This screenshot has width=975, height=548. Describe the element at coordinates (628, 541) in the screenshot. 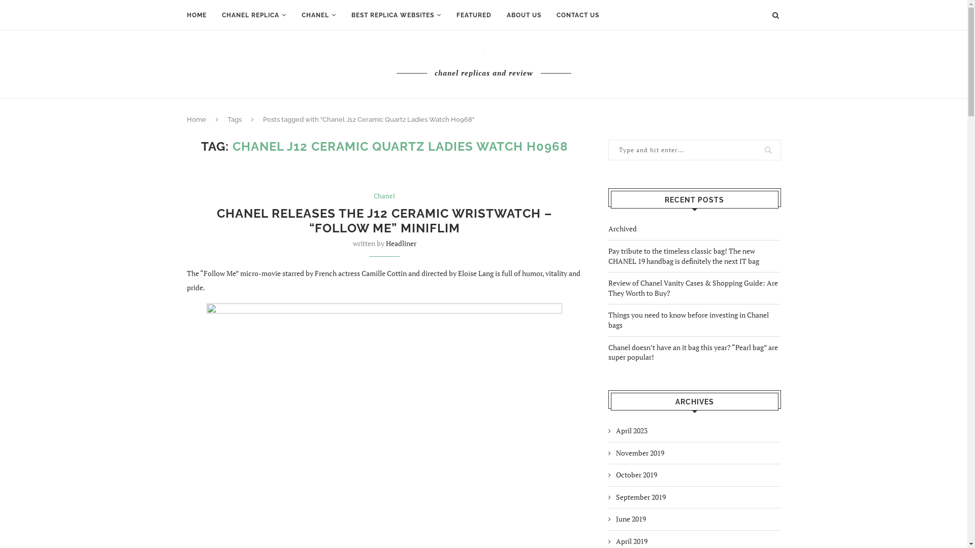

I see `April 2019` at that location.